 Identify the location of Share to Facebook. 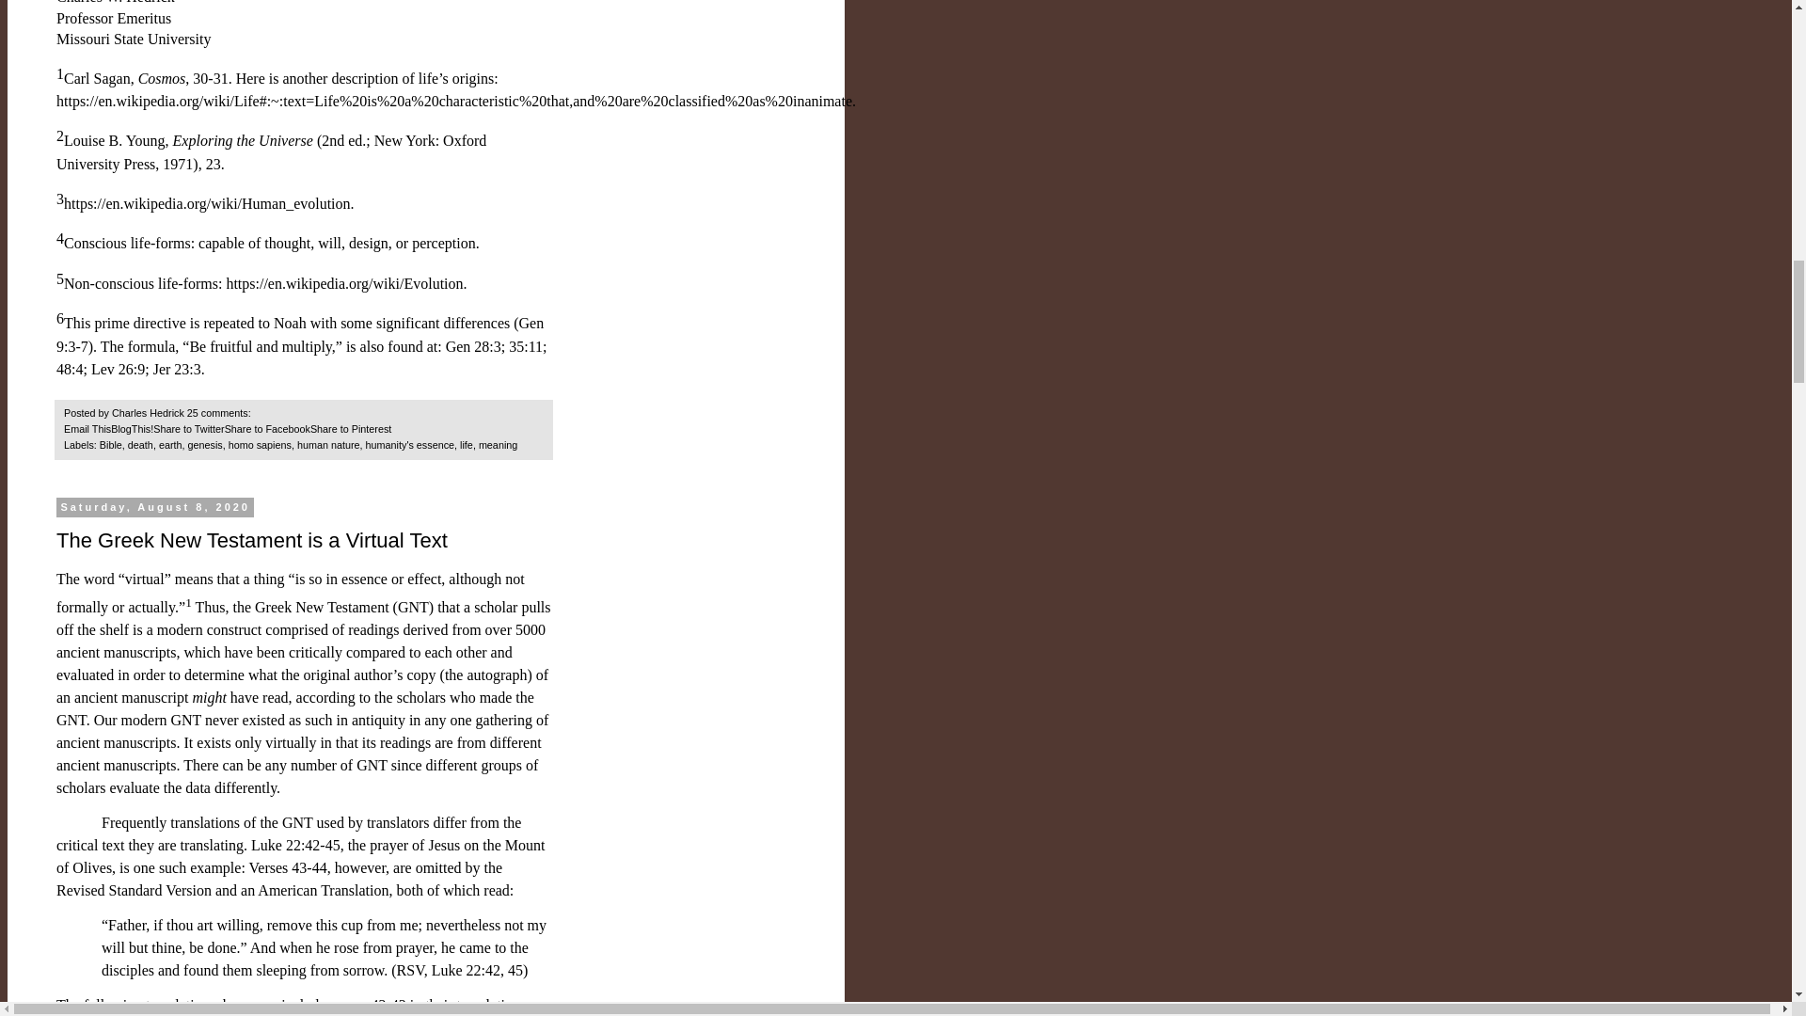
(267, 429).